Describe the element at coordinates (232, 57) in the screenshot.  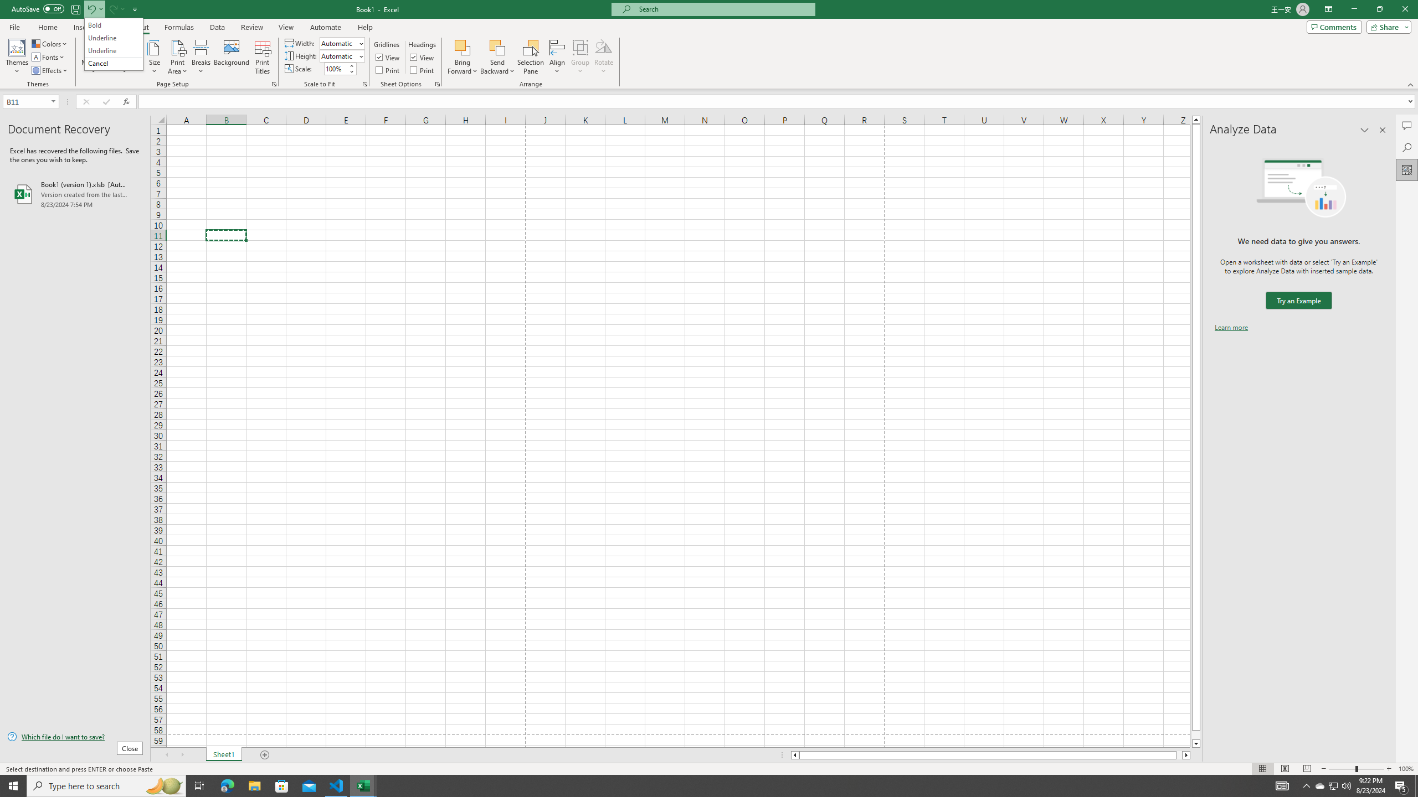
I see `Background...` at that location.